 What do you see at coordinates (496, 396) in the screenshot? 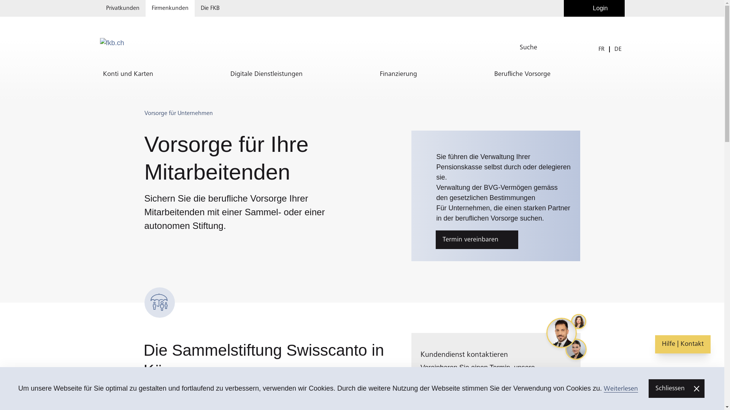
I see `0848 352 352` at bounding box center [496, 396].